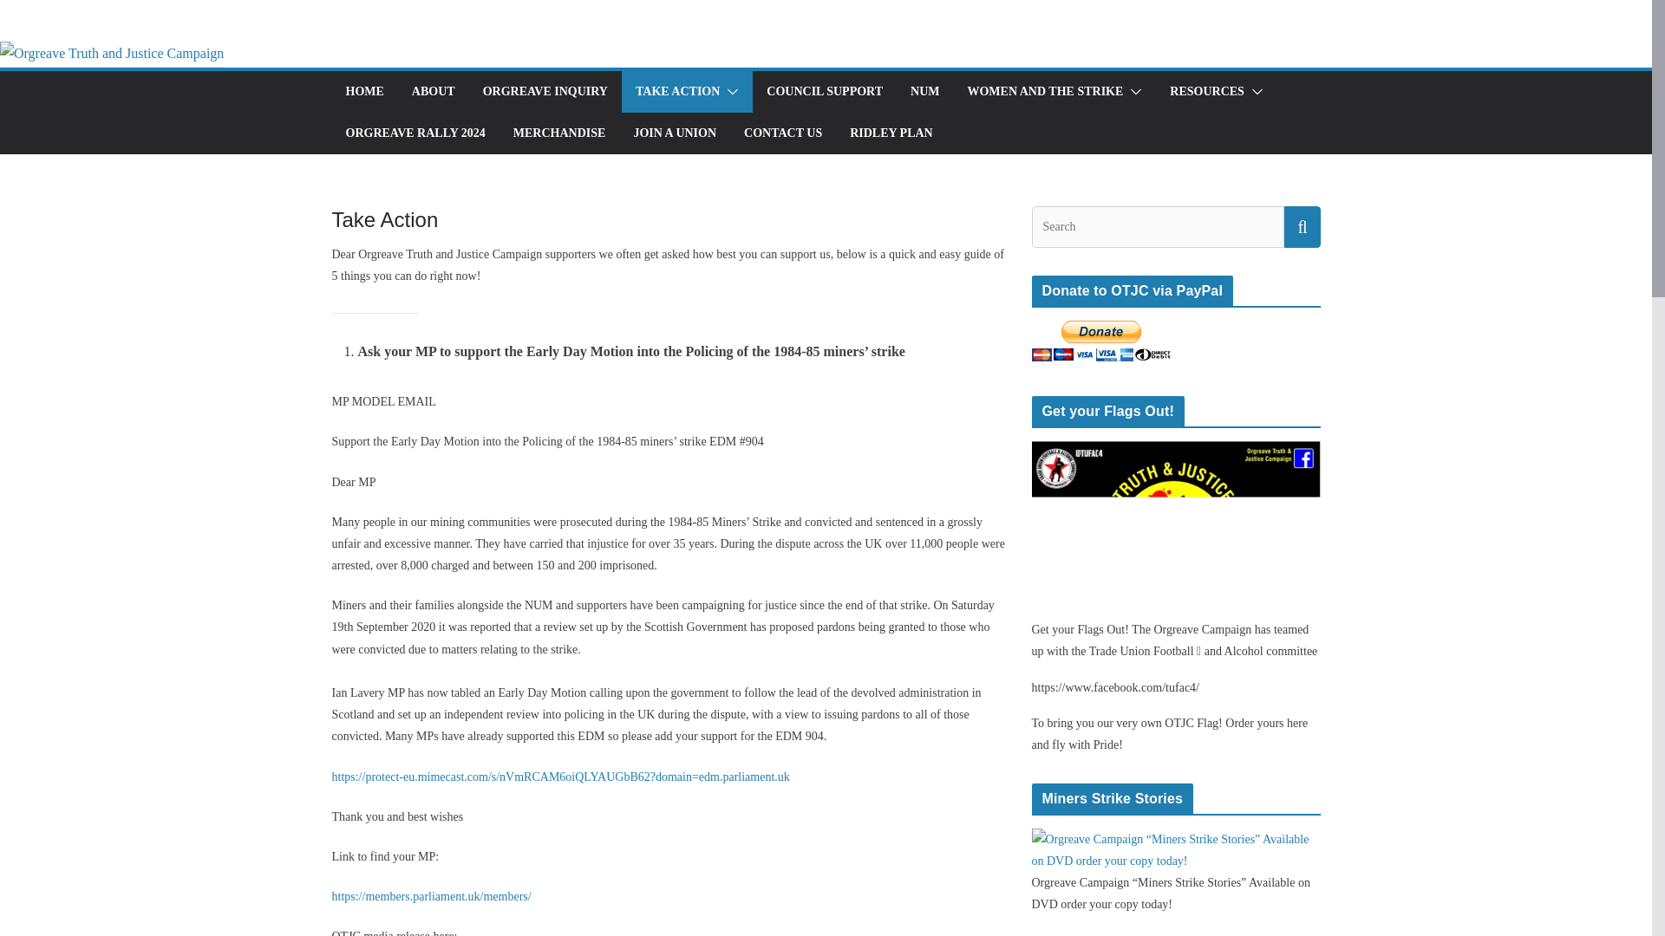  What do you see at coordinates (545, 91) in the screenshot?
I see `ORGREAVE INQUIRY` at bounding box center [545, 91].